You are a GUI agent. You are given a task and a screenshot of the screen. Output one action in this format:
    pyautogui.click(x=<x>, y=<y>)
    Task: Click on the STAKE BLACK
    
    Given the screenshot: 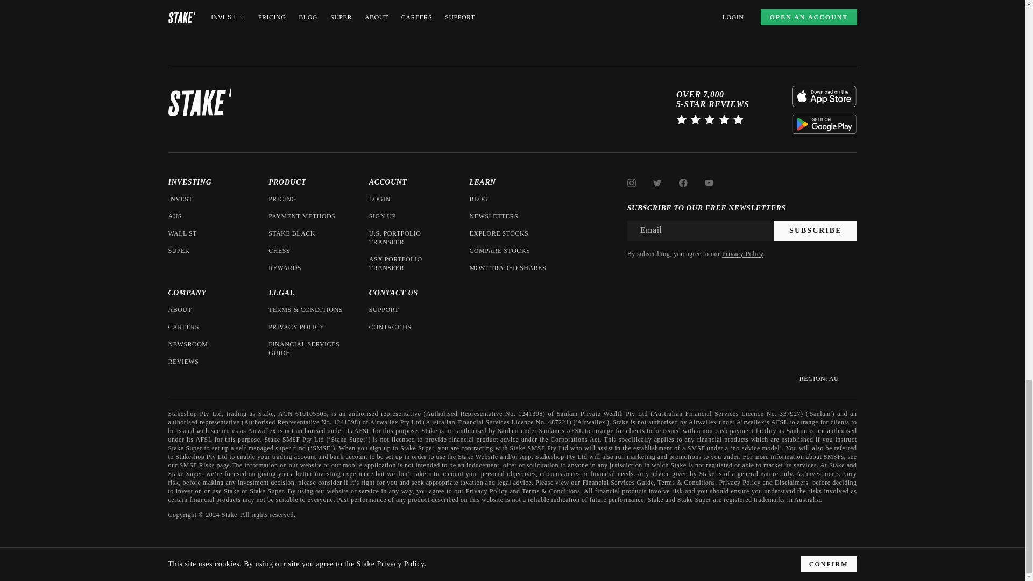 What is the action you would take?
    pyautogui.click(x=292, y=233)
    